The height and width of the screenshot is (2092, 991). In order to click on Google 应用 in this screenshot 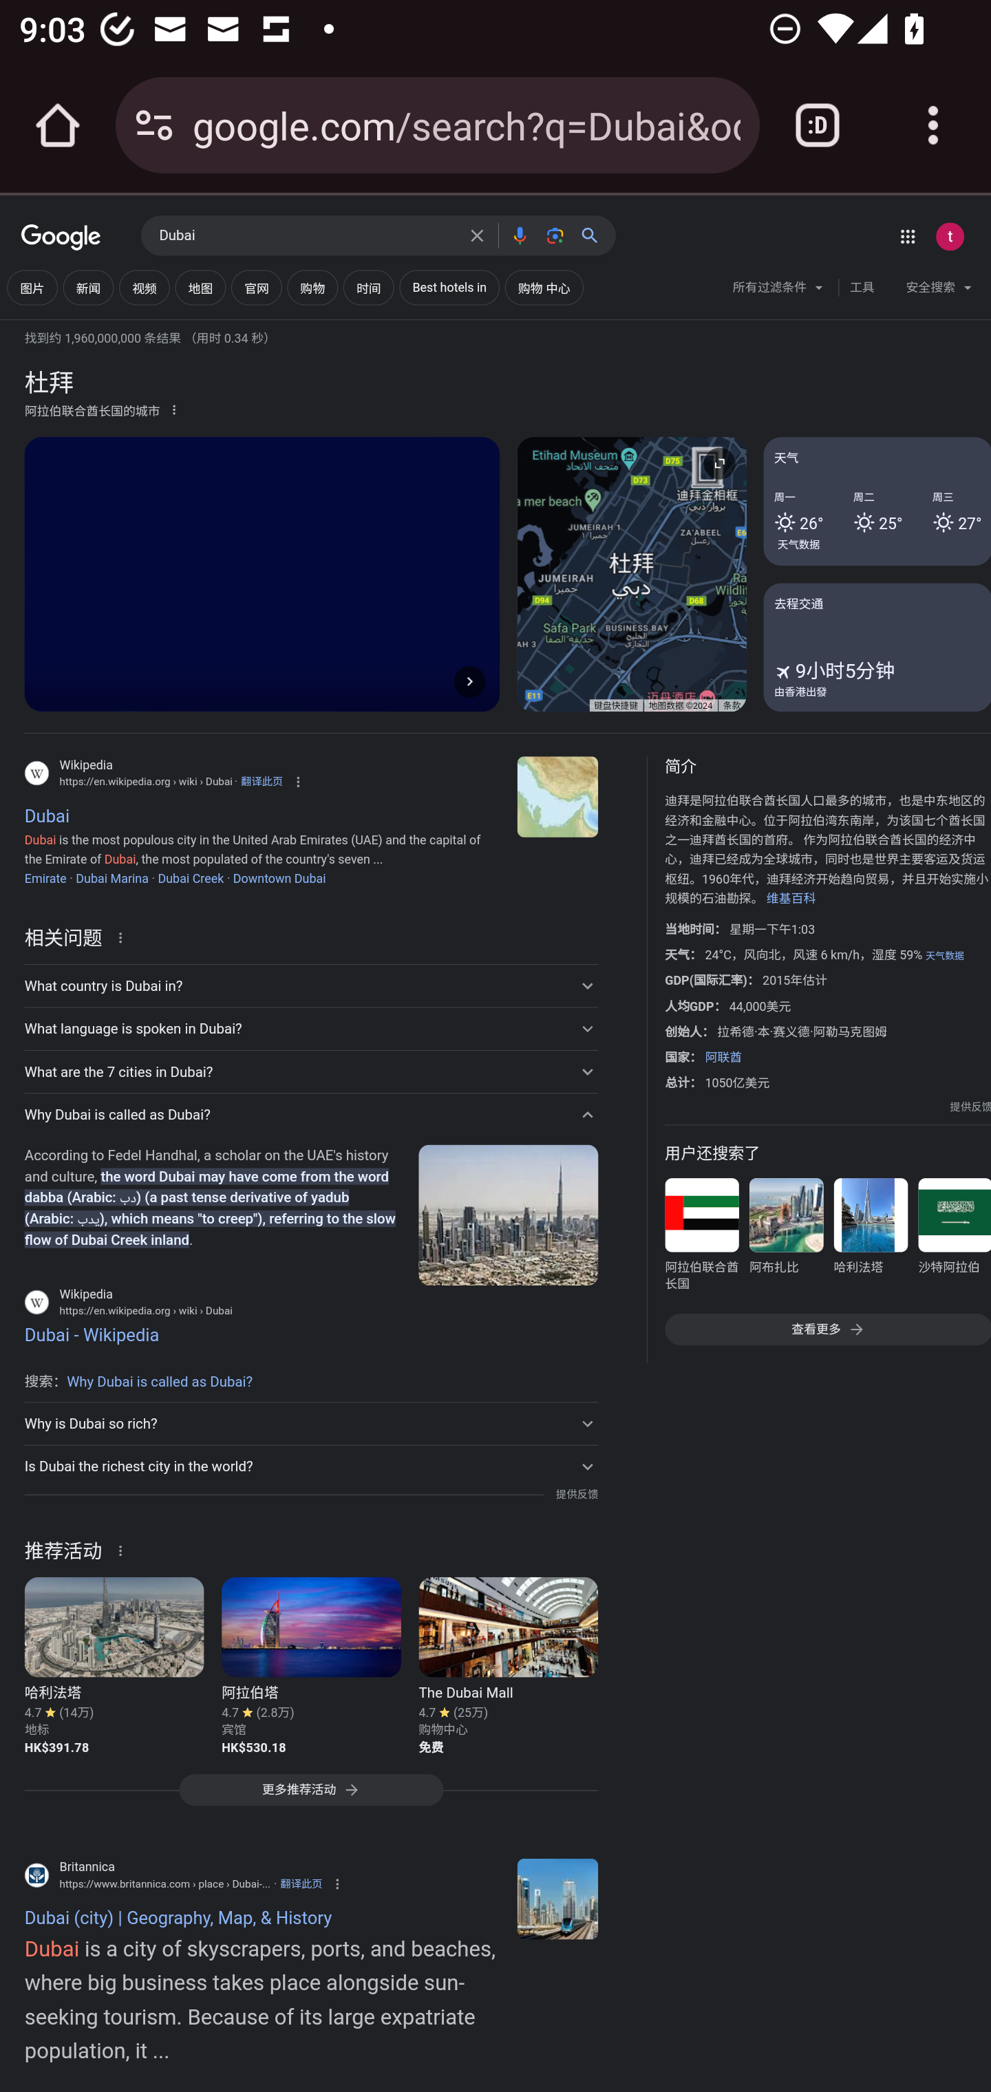, I will do `click(907, 236)`.